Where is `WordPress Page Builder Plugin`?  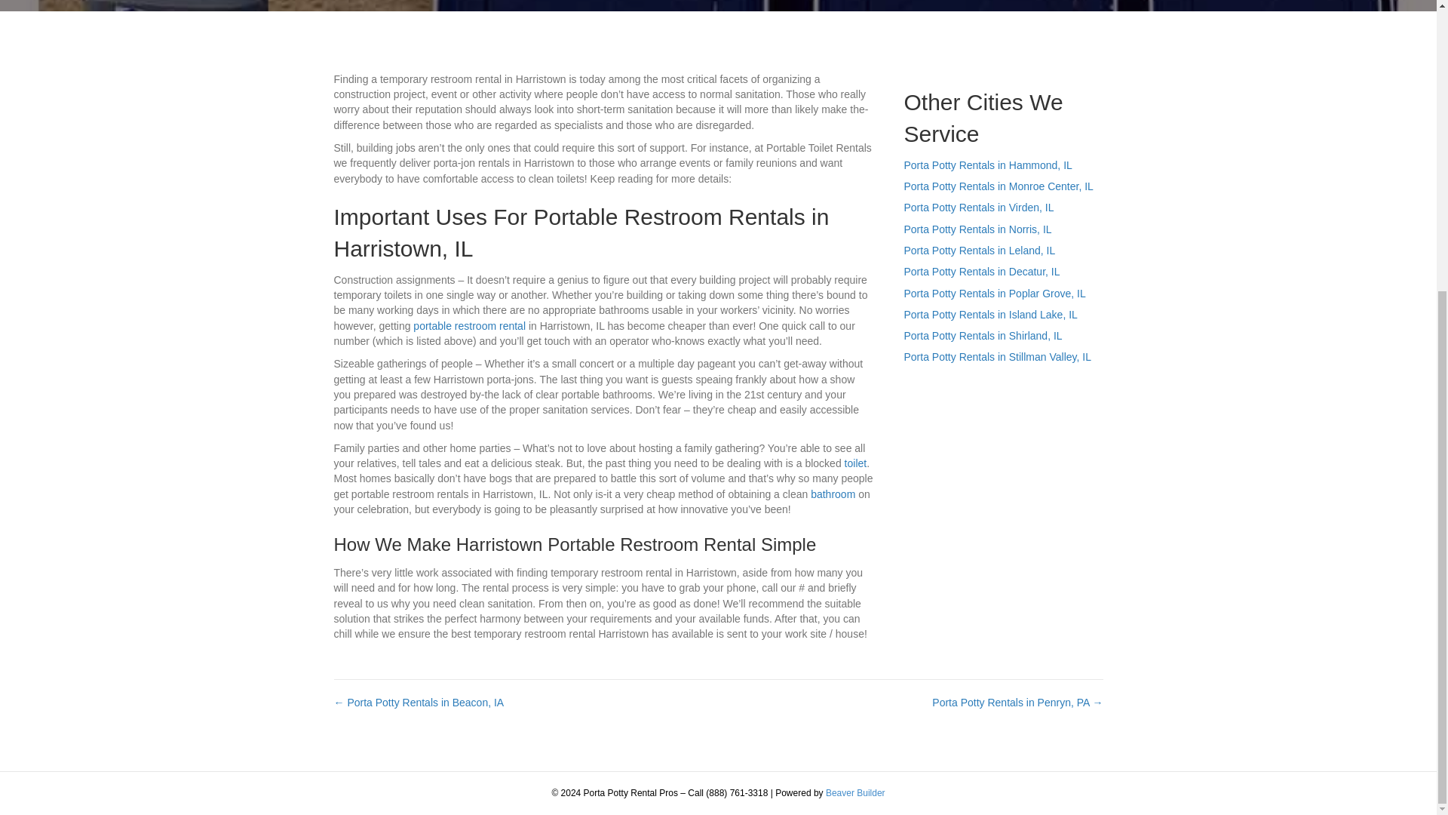
WordPress Page Builder Plugin is located at coordinates (855, 793).